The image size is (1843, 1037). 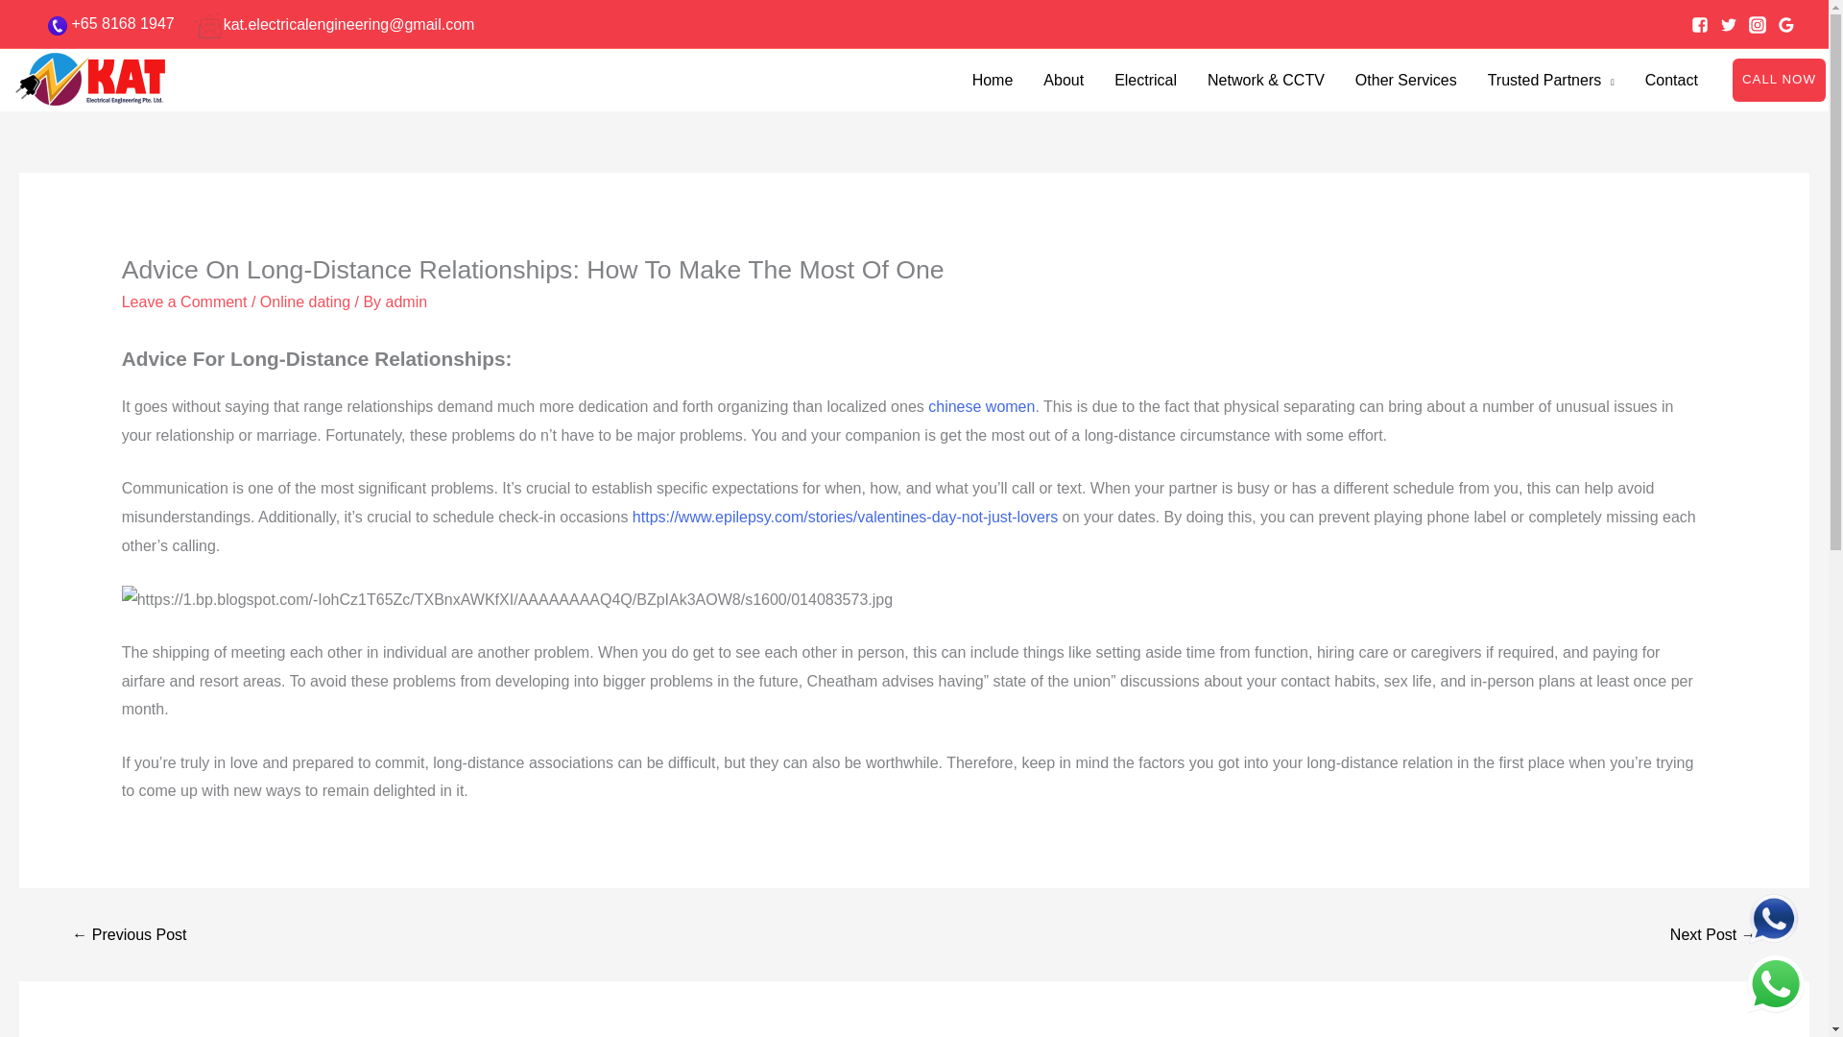 I want to click on Other Services, so click(x=1405, y=80).